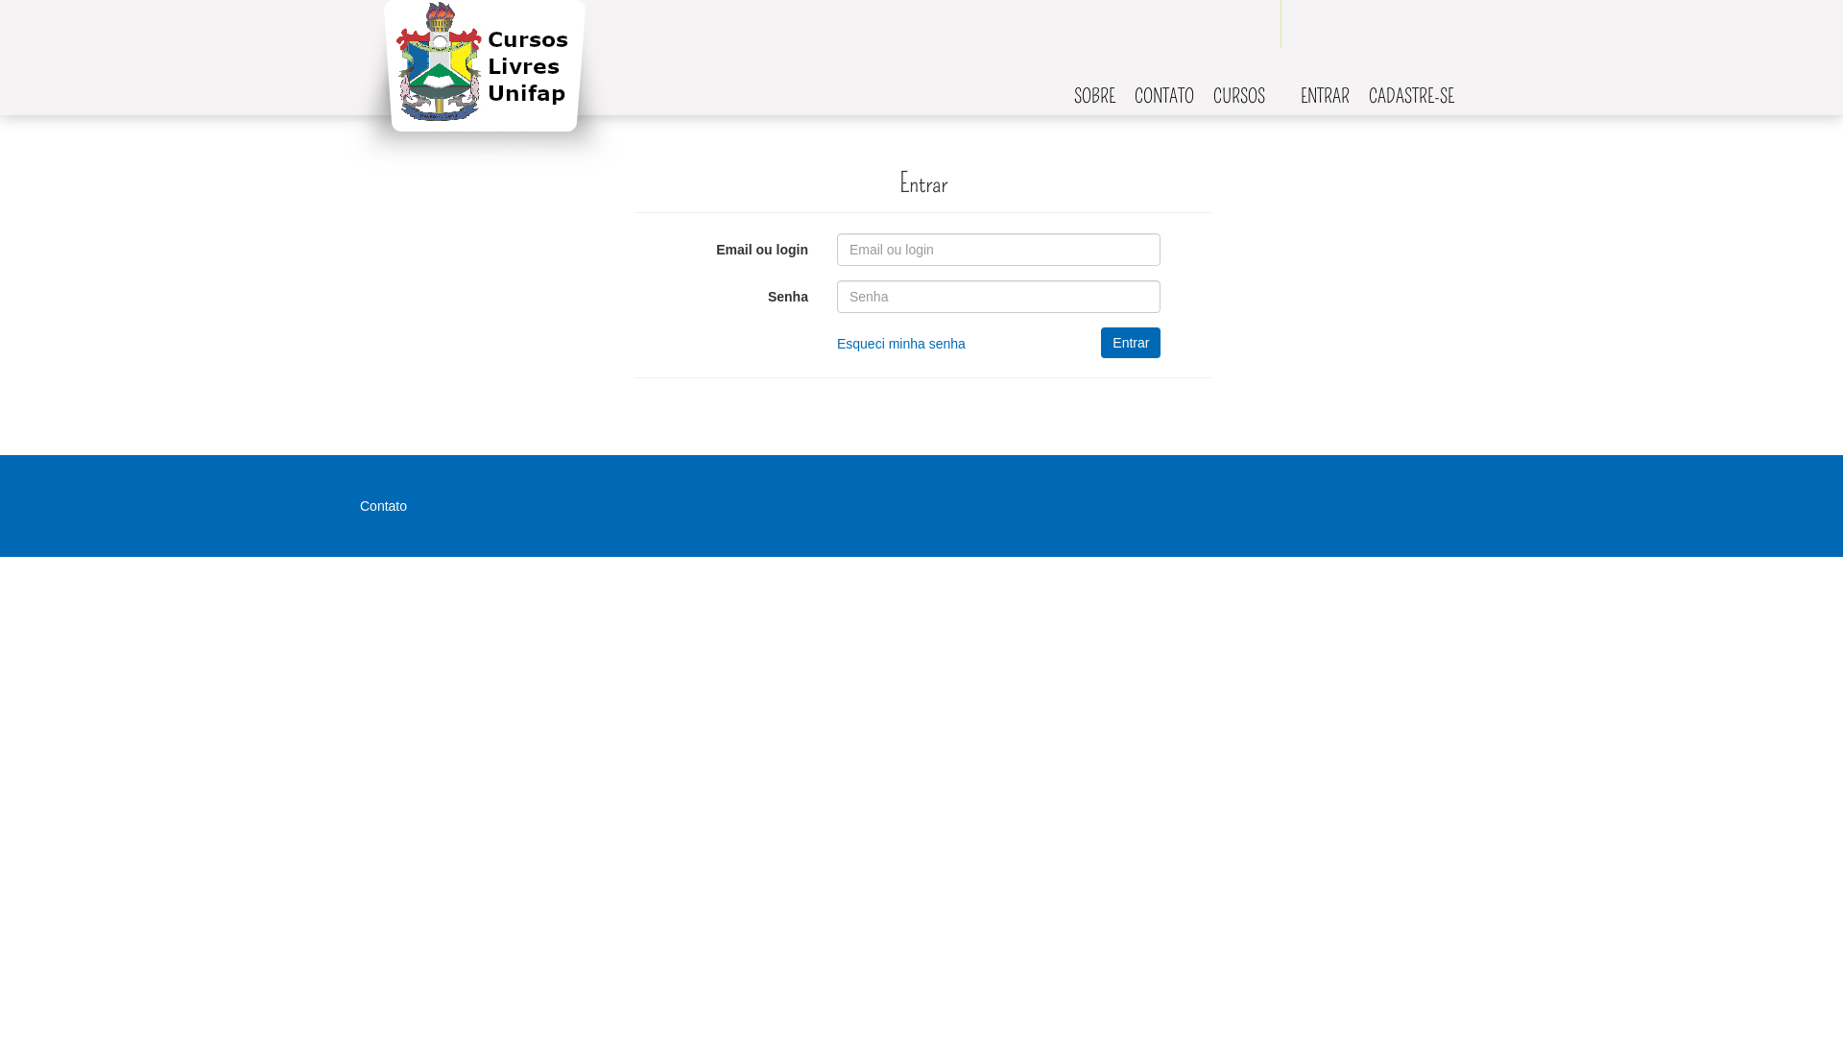 This screenshot has width=1843, height=1037. I want to click on CURSOS, so click(1239, 96).